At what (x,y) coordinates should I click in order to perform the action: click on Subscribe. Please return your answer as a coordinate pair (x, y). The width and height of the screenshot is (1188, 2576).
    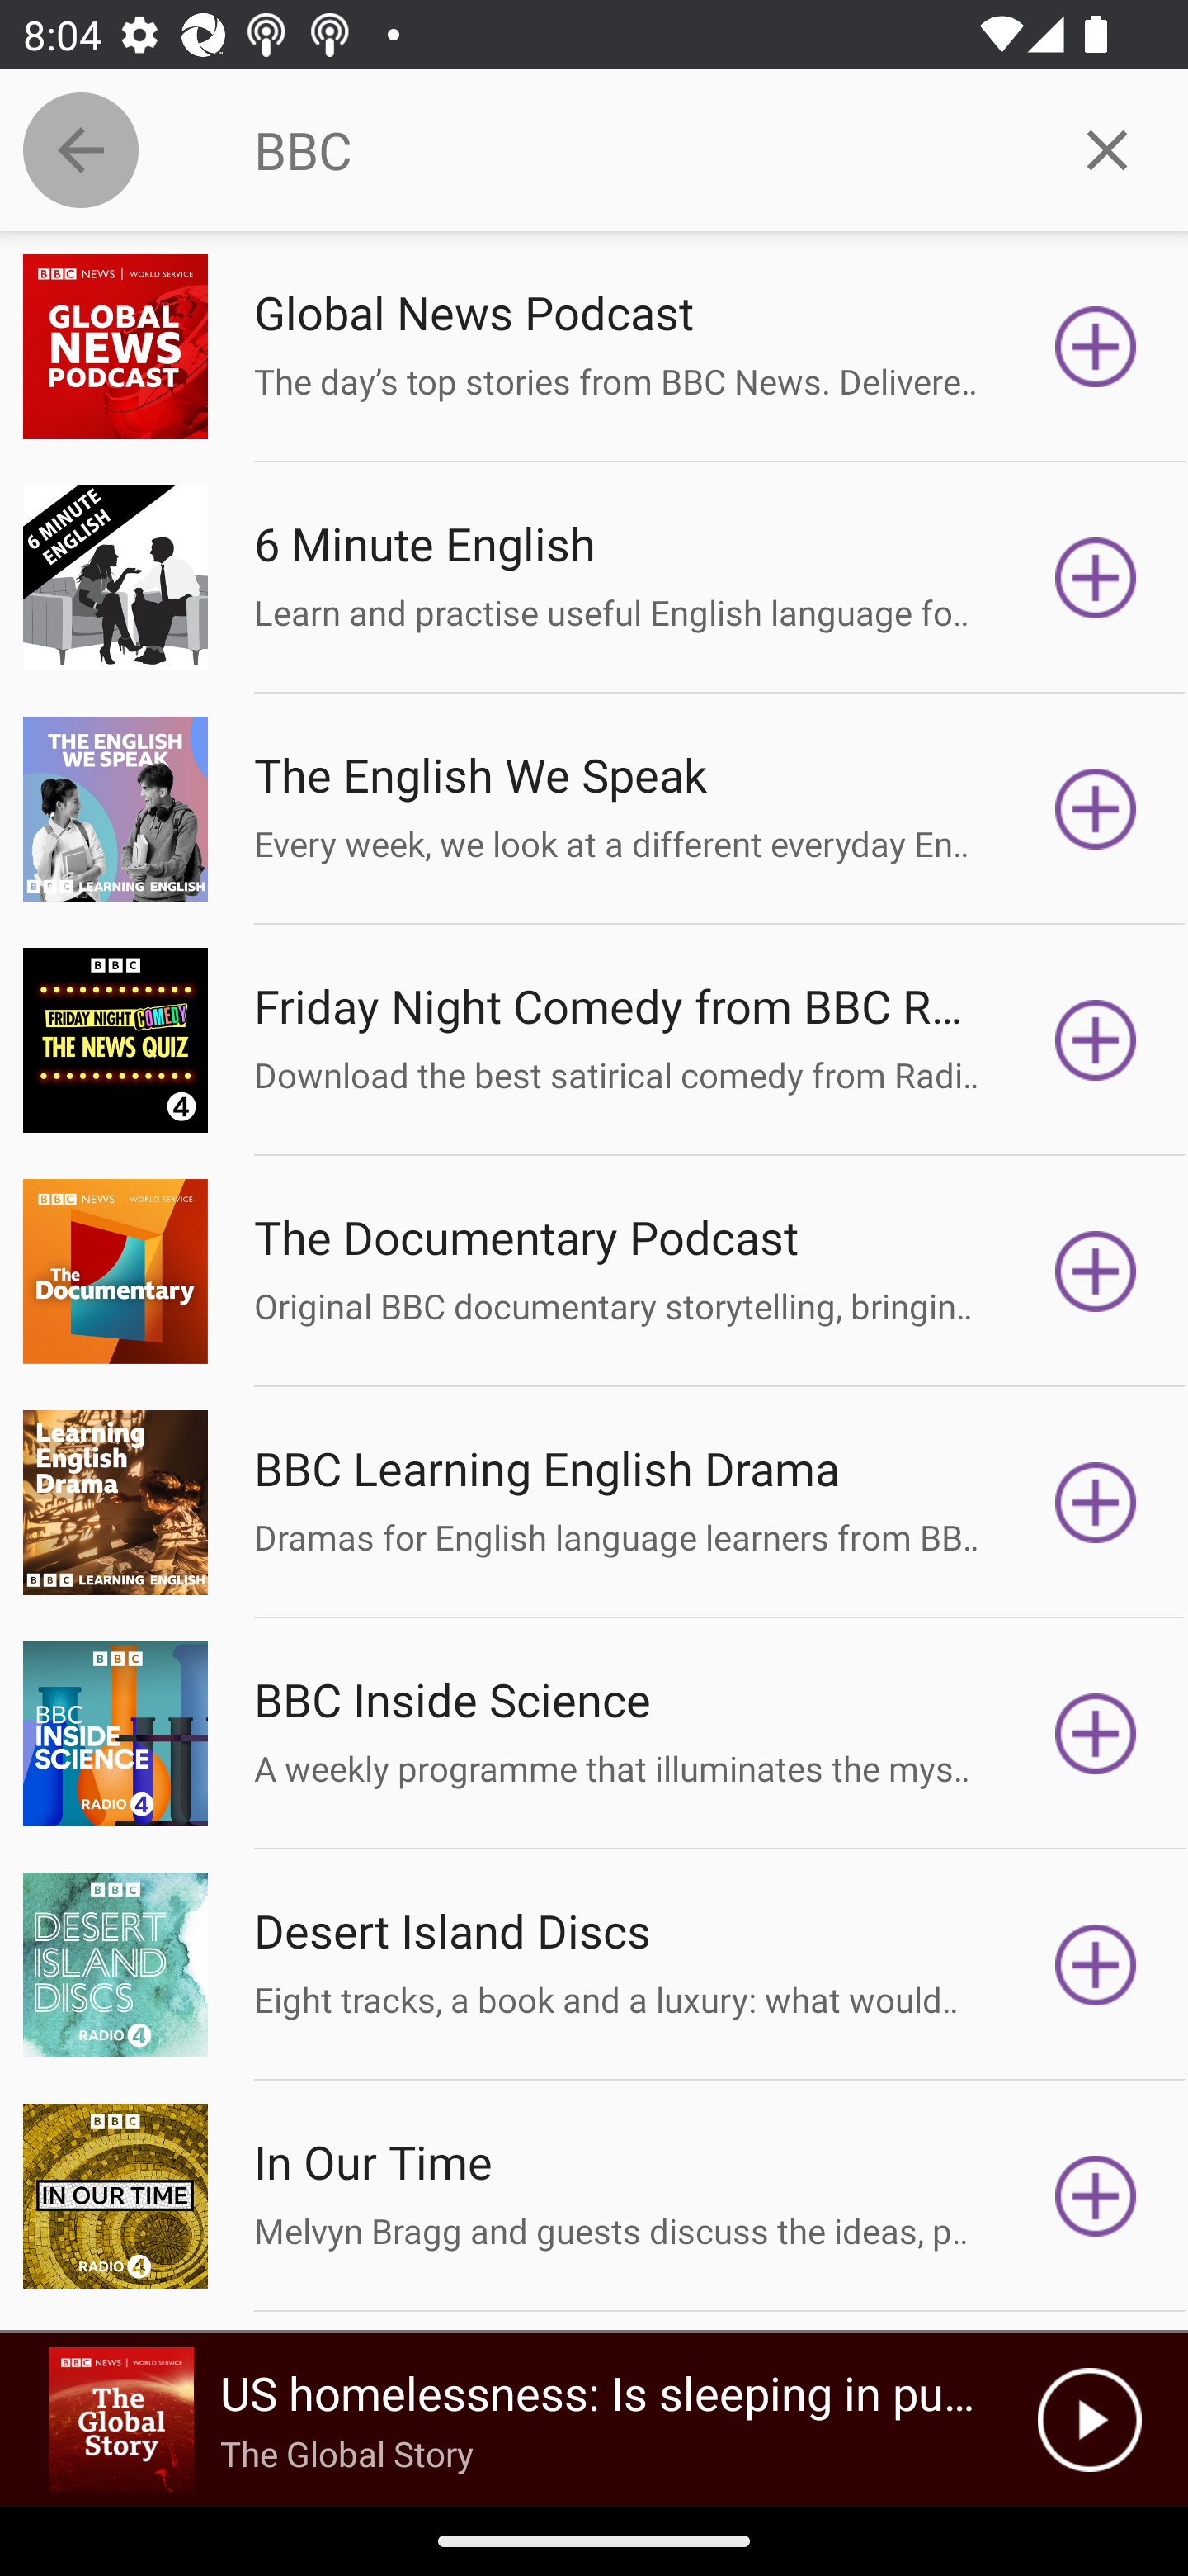
    Looking at the image, I should click on (1096, 576).